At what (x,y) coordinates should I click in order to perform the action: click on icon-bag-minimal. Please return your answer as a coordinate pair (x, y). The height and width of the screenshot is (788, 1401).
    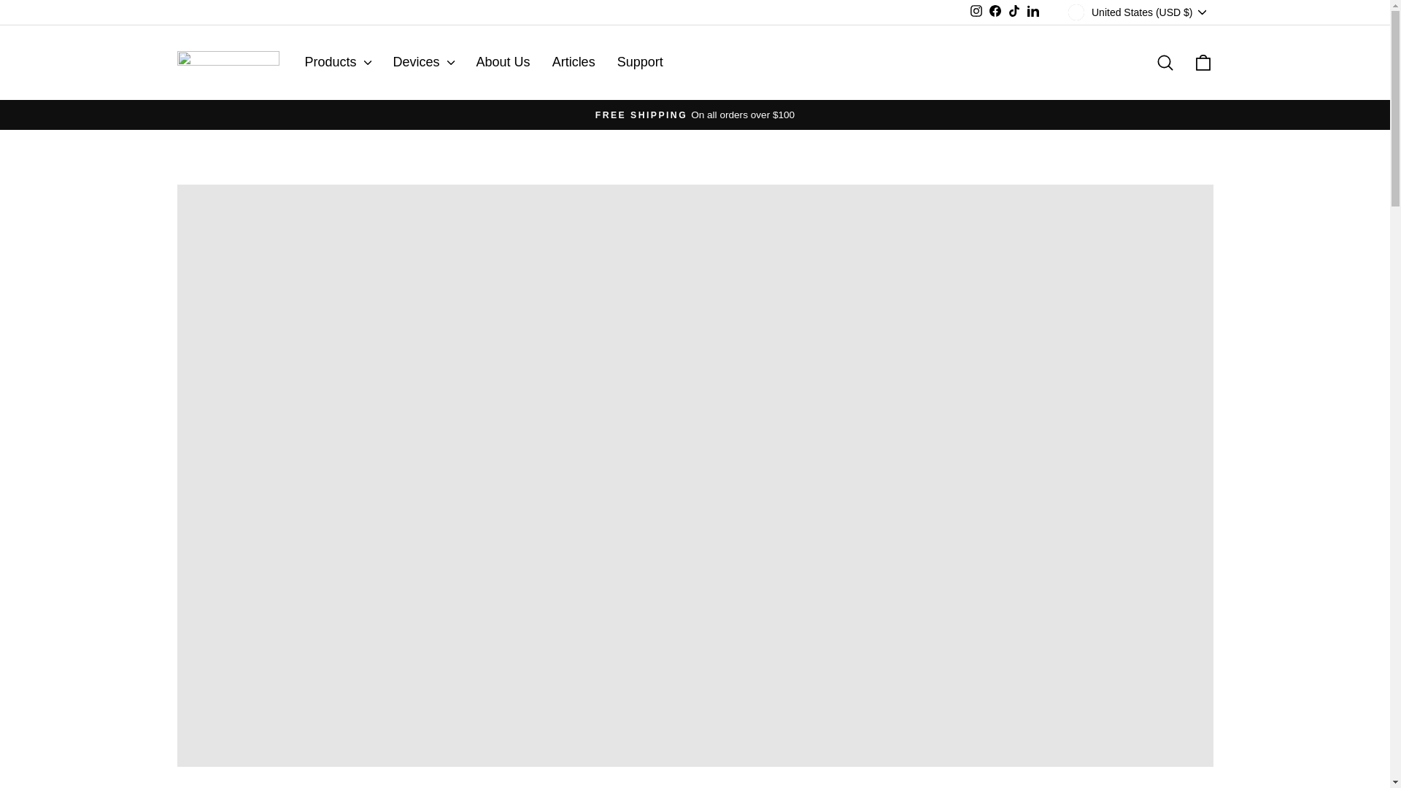
    Looking at the image, I should click on (1203, 63).